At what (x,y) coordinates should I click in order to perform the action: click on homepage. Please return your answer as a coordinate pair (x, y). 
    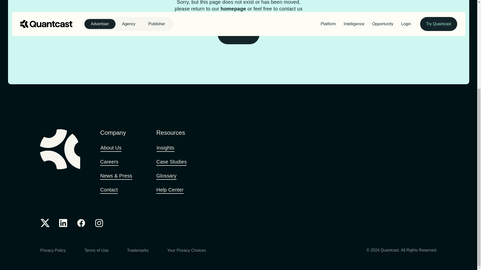
    Looking at the image, I should click on (233, 8).